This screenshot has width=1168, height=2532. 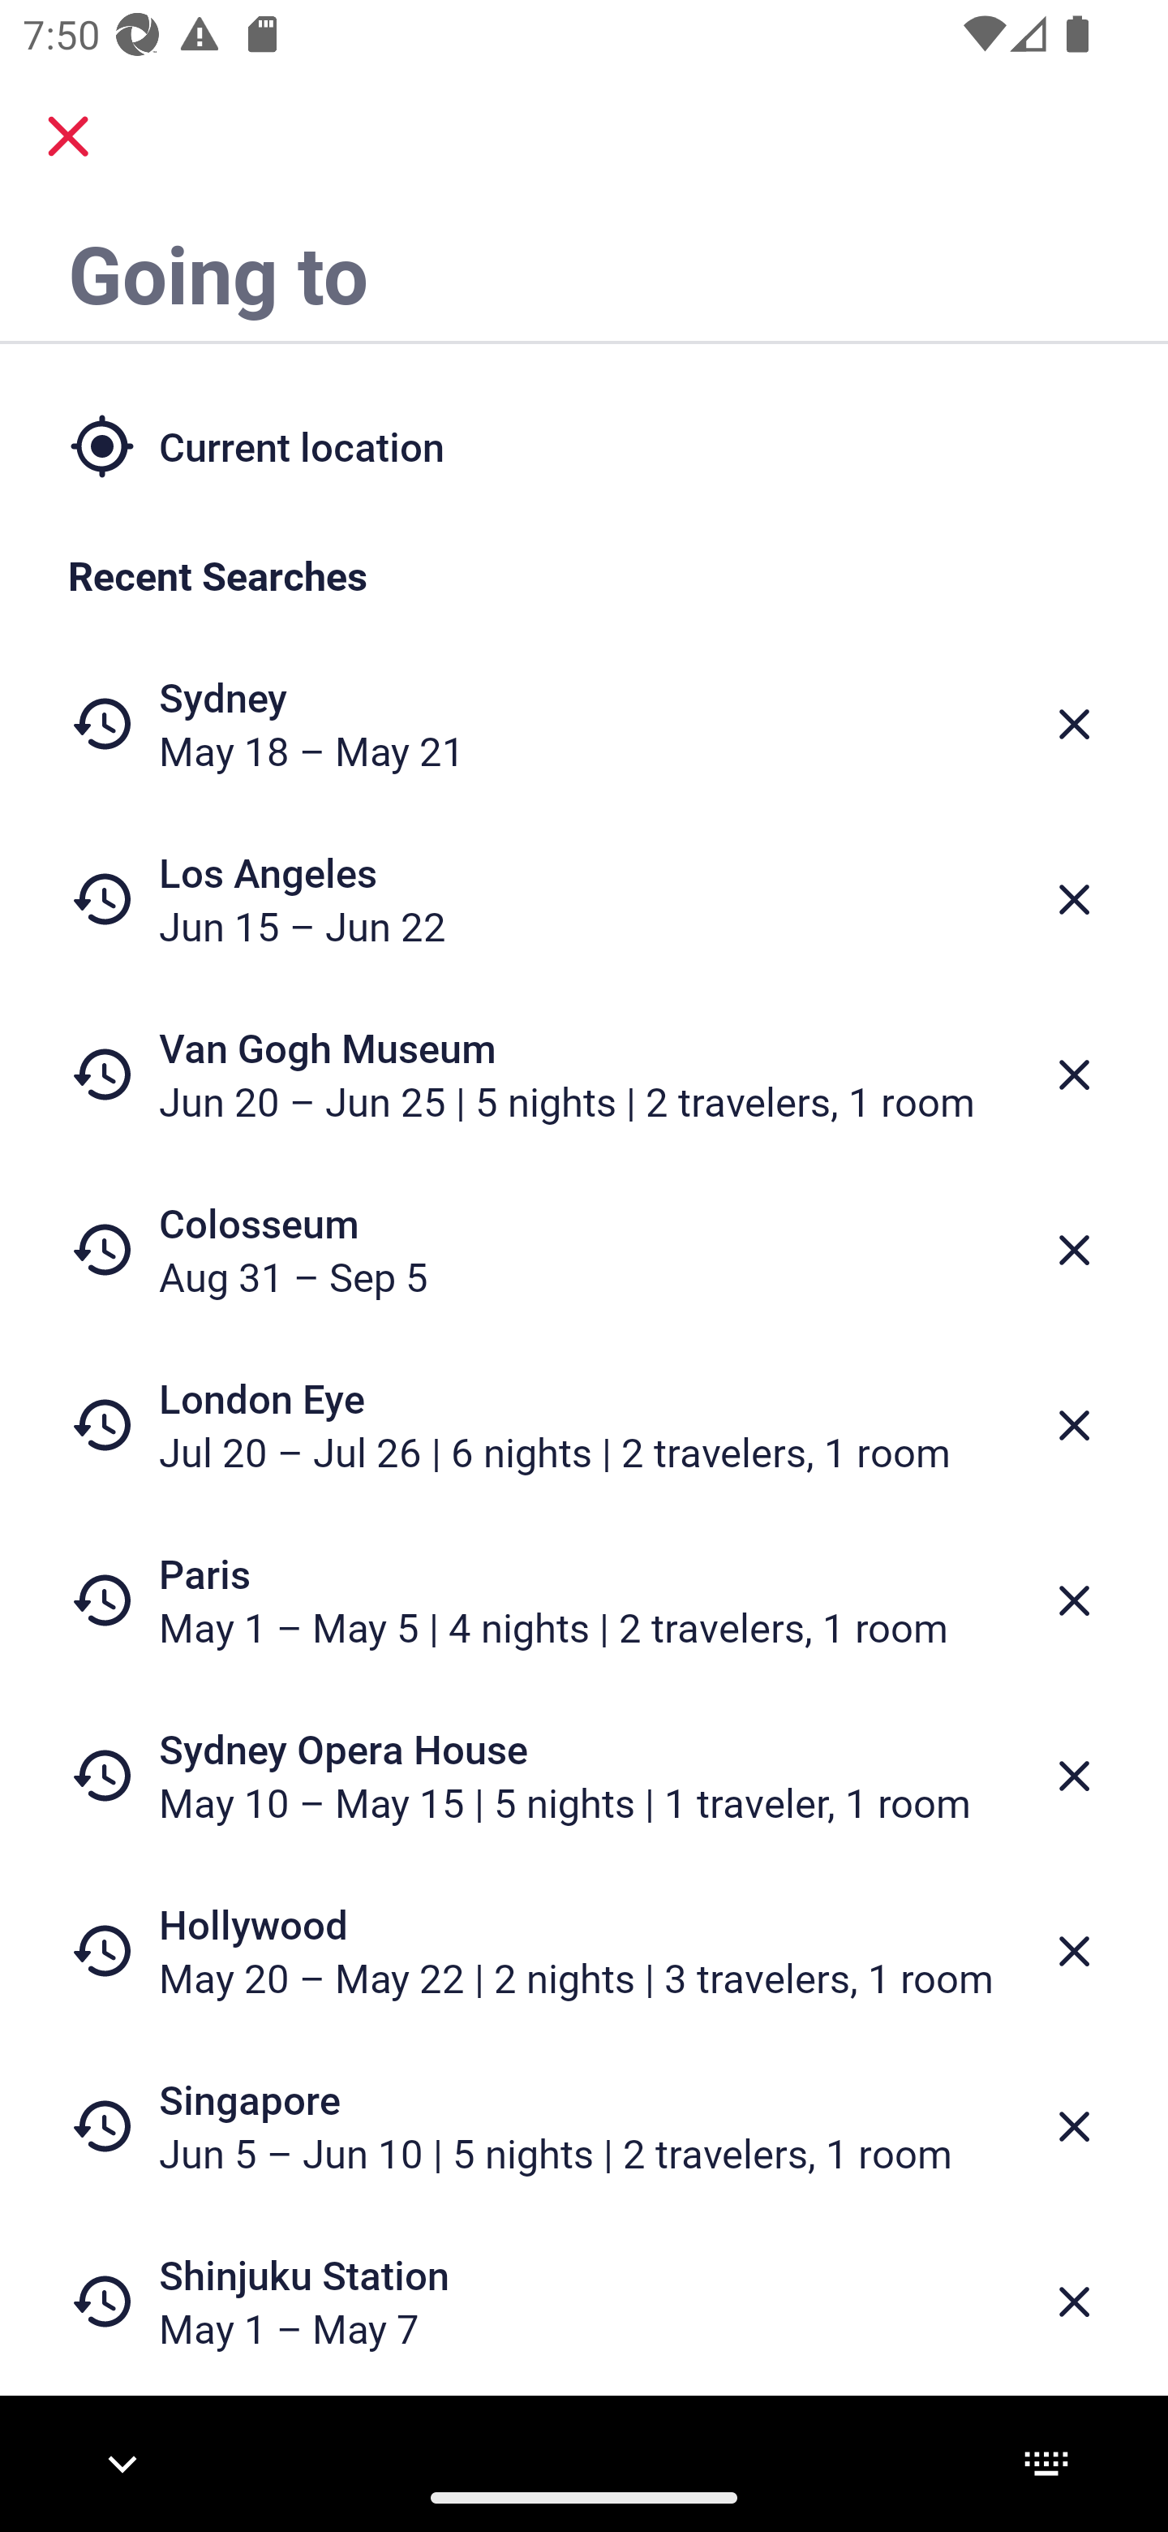 I want to click on Delete from recent searches, so click(x=1074, y=899).